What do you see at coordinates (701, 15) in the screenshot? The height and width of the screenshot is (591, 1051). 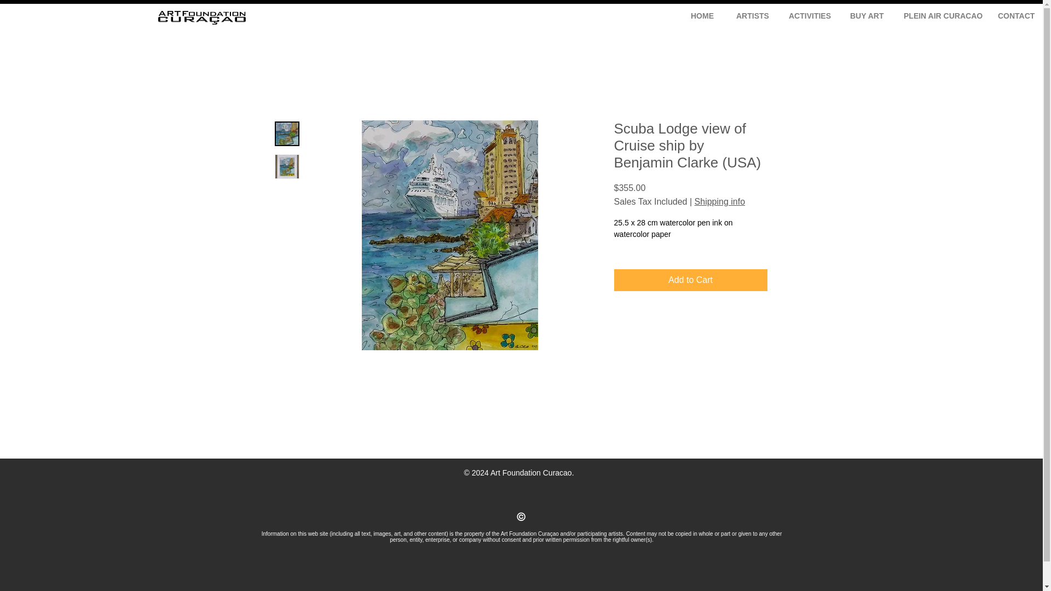 I see `HOME` at bounding box center [701, 15].